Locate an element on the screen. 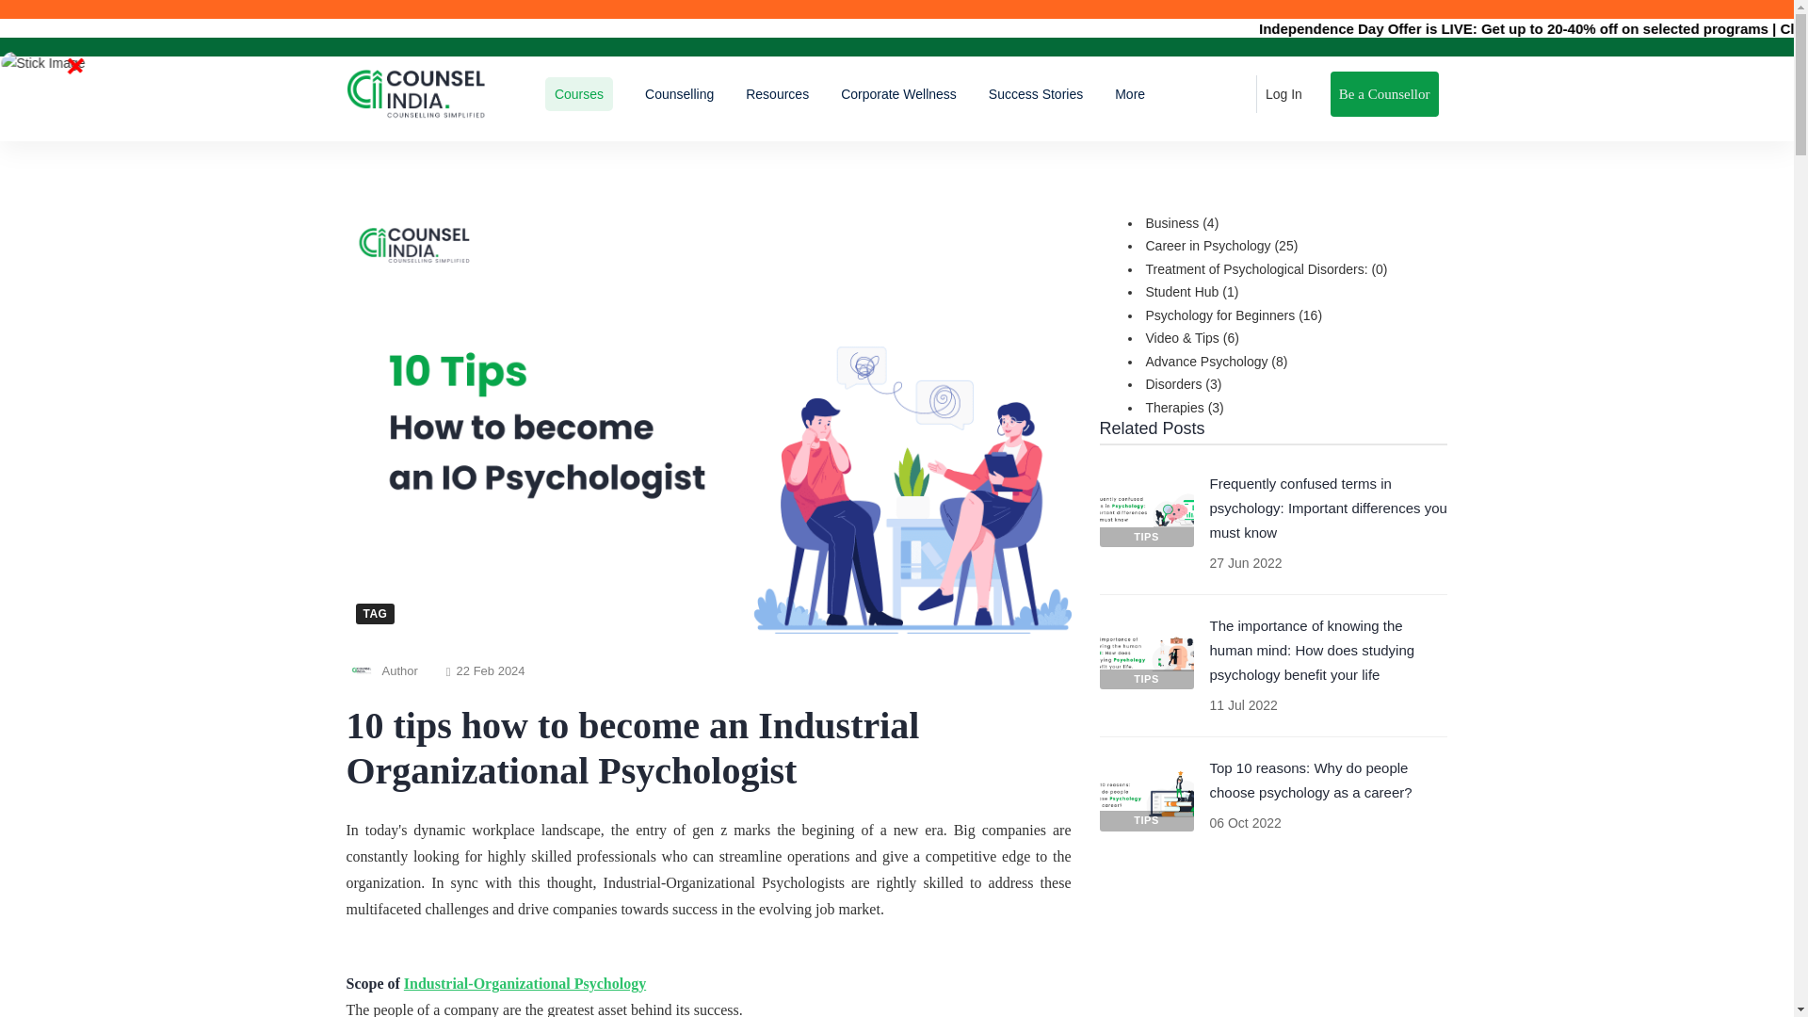  Resources is located at coordinates (777, 94).